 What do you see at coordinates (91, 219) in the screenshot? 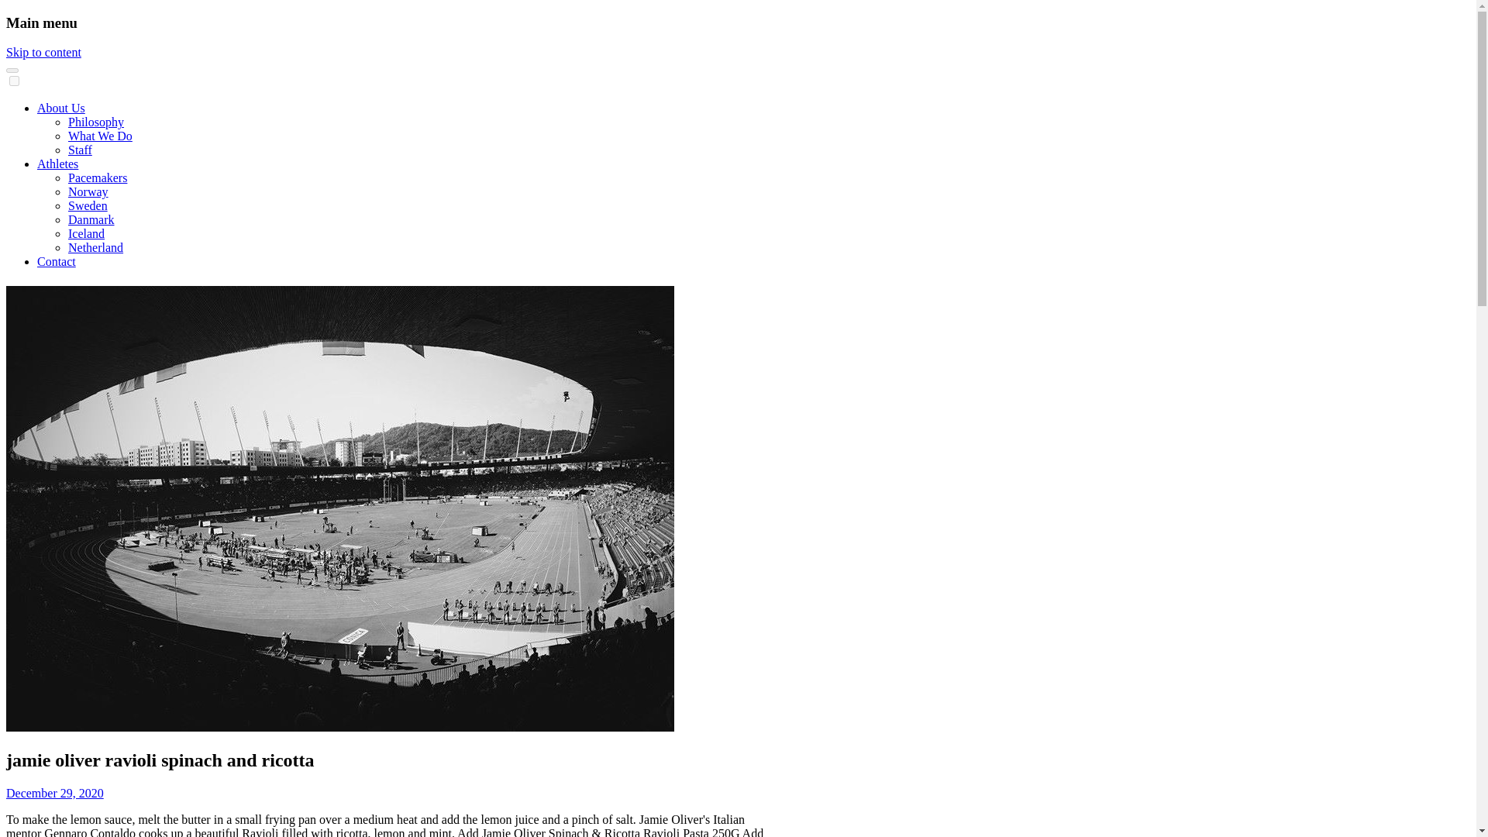
I see `Danmark` at bounding box center [91, 219].